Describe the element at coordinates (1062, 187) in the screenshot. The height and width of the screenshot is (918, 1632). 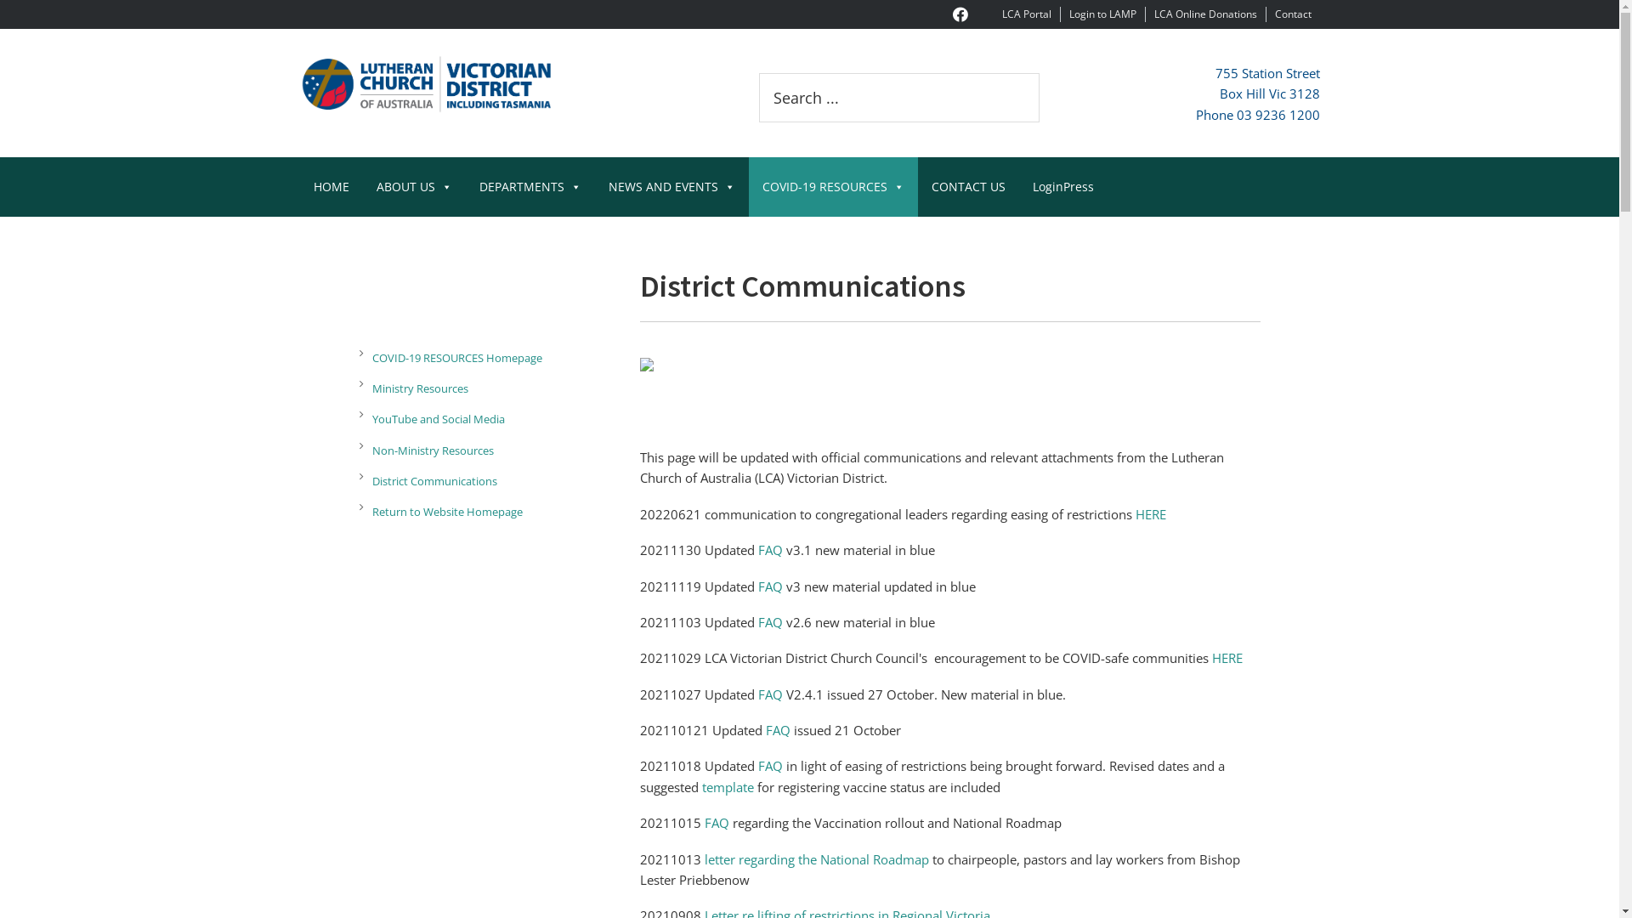
I see `LoginPress` at that location.